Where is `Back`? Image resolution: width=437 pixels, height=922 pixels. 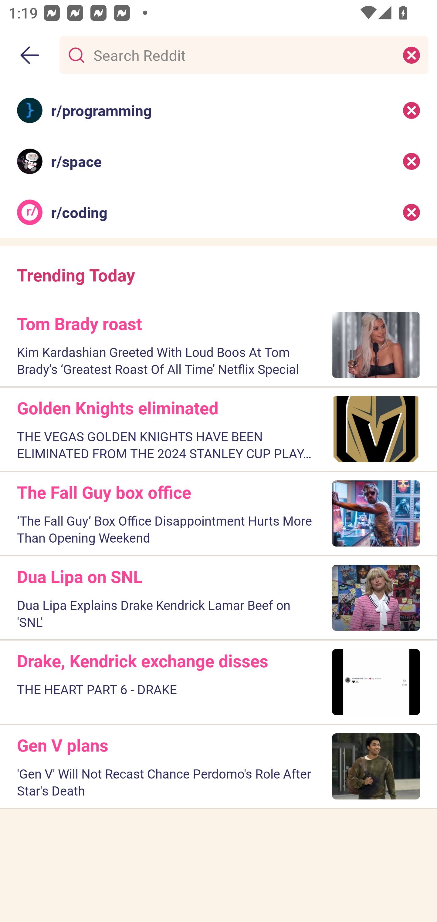
Back is located at coordinates (30, 55).